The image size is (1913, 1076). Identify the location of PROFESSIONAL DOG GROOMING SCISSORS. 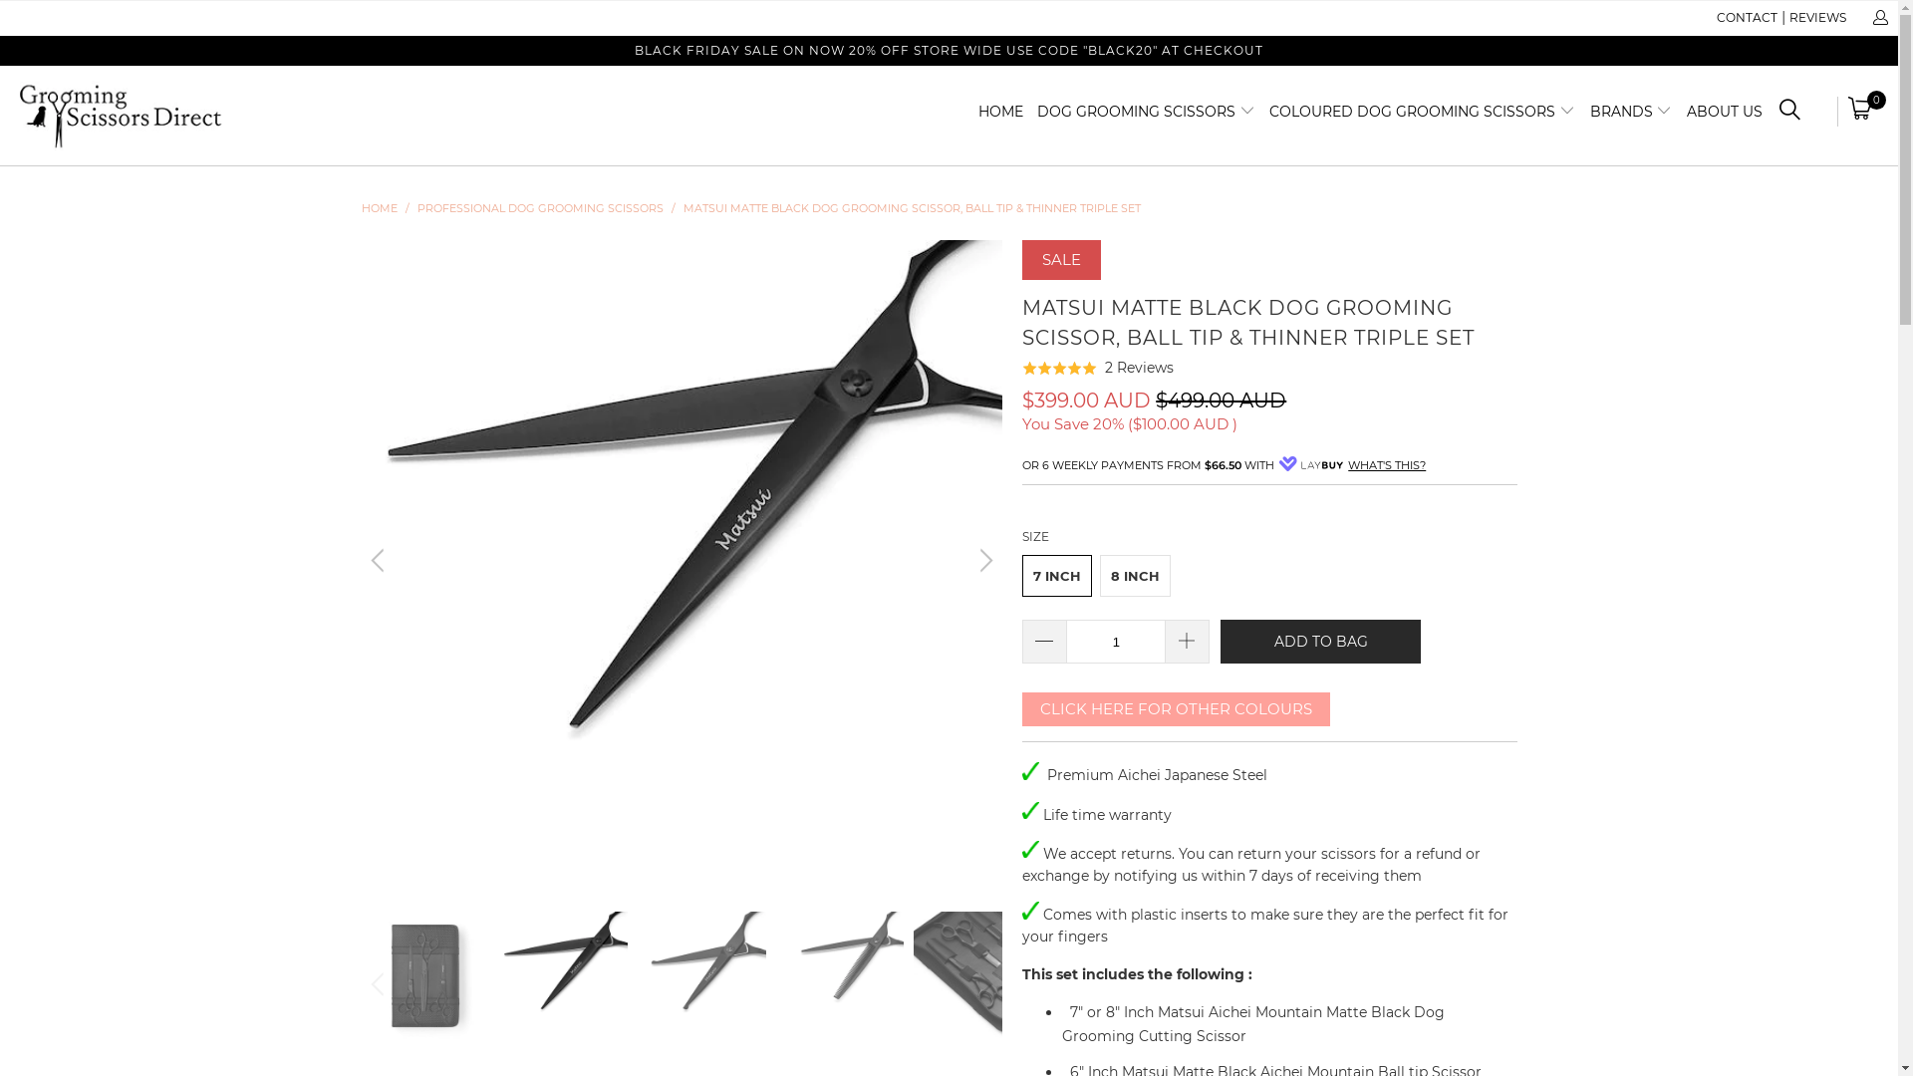
(540, 208).